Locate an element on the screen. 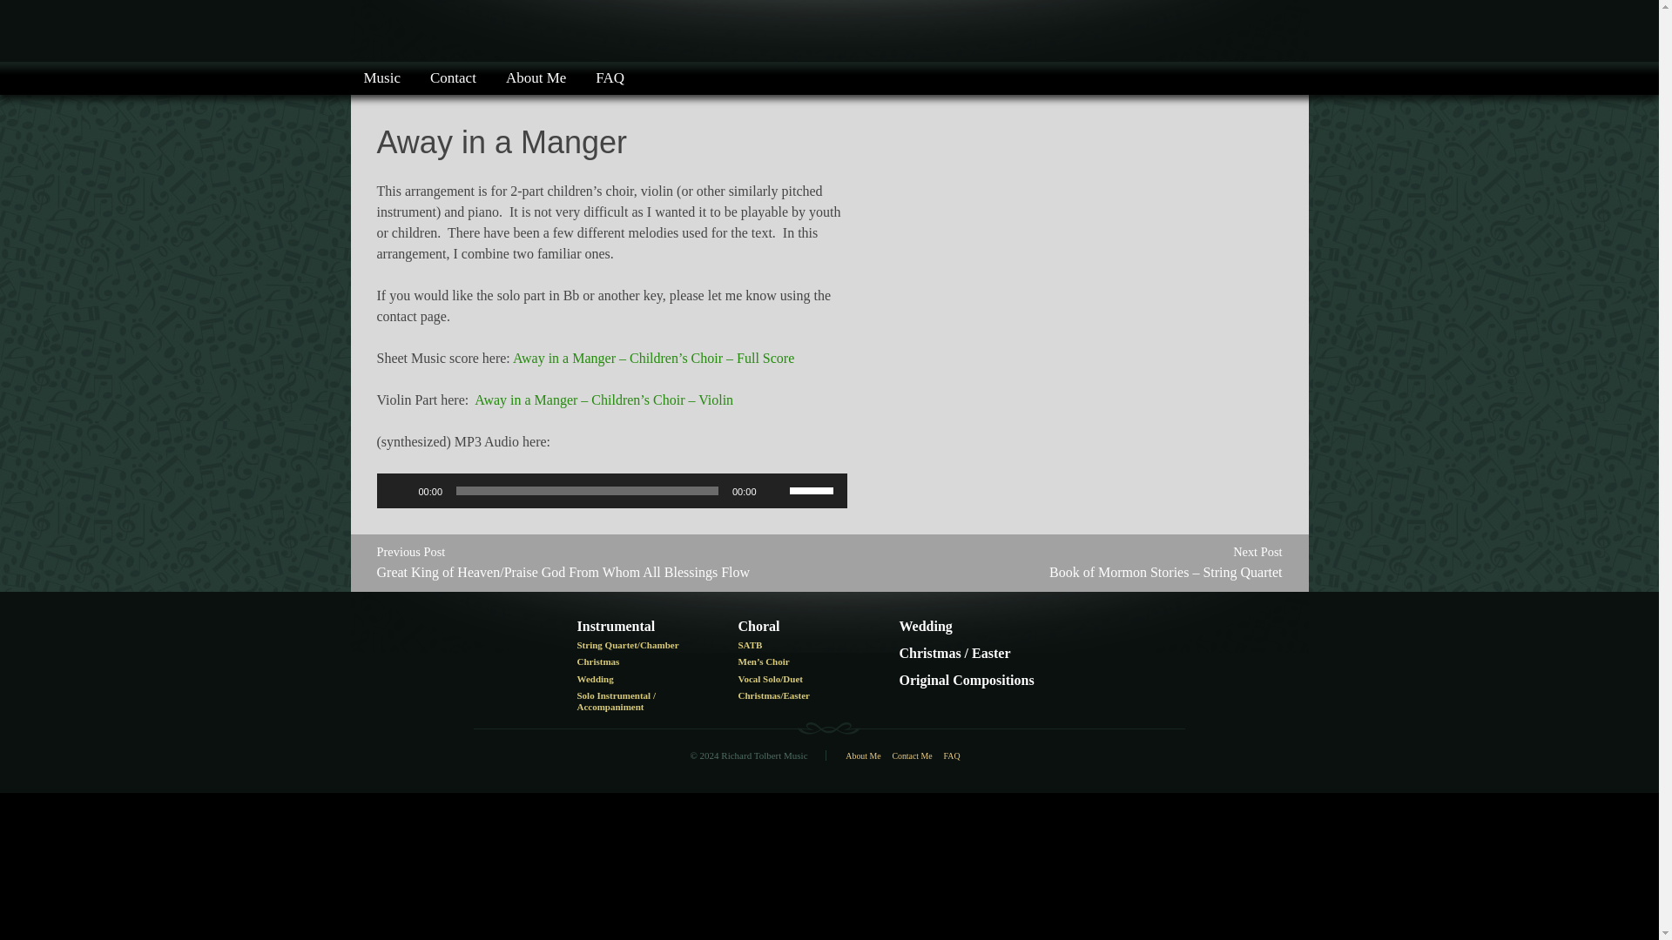 This screenshot has height=940, width=1672. Instrumental is located at coordinates (639, 628).